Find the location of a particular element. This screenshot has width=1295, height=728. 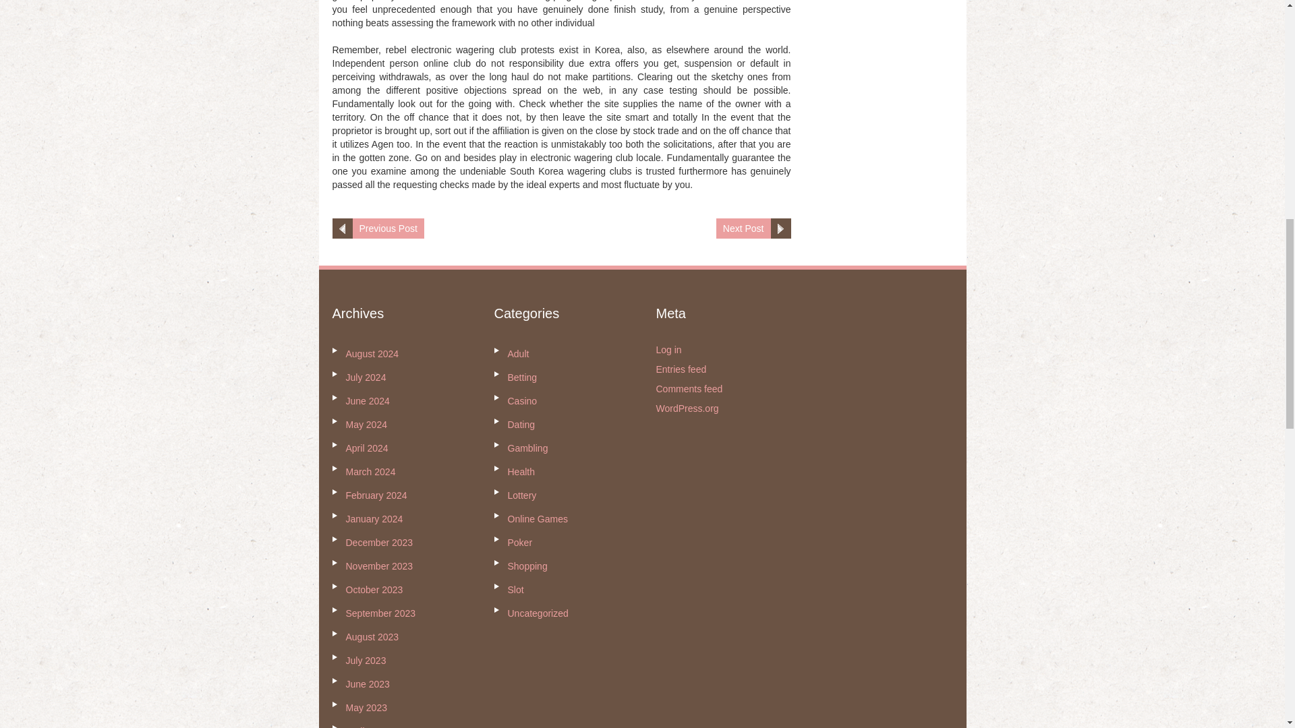

August 2024 is located at coordinates (372, 354).